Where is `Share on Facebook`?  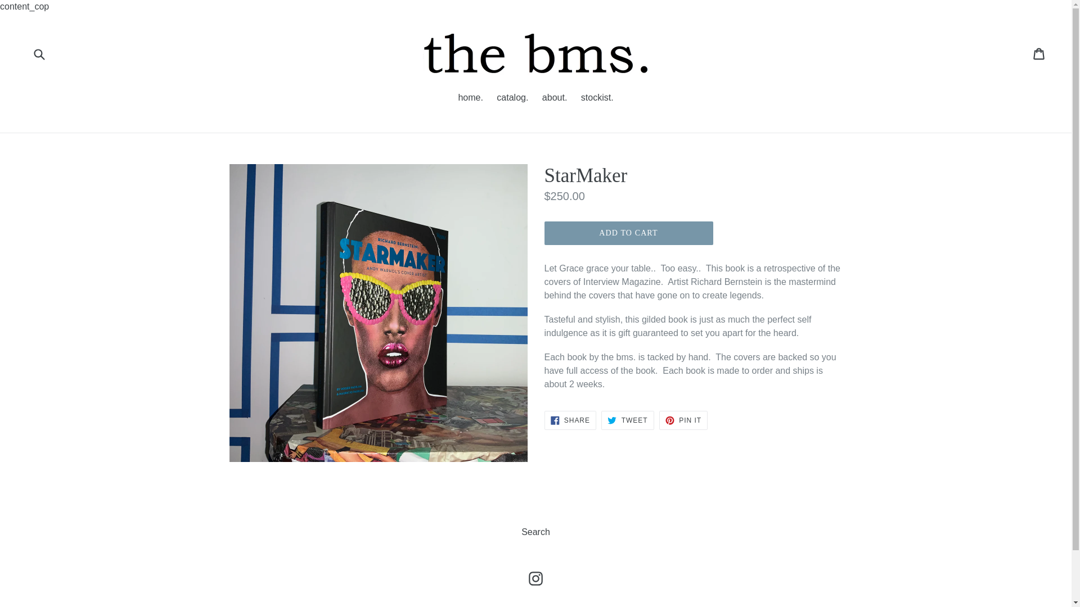
Share on Facebook is located at coordinates (535, 579).